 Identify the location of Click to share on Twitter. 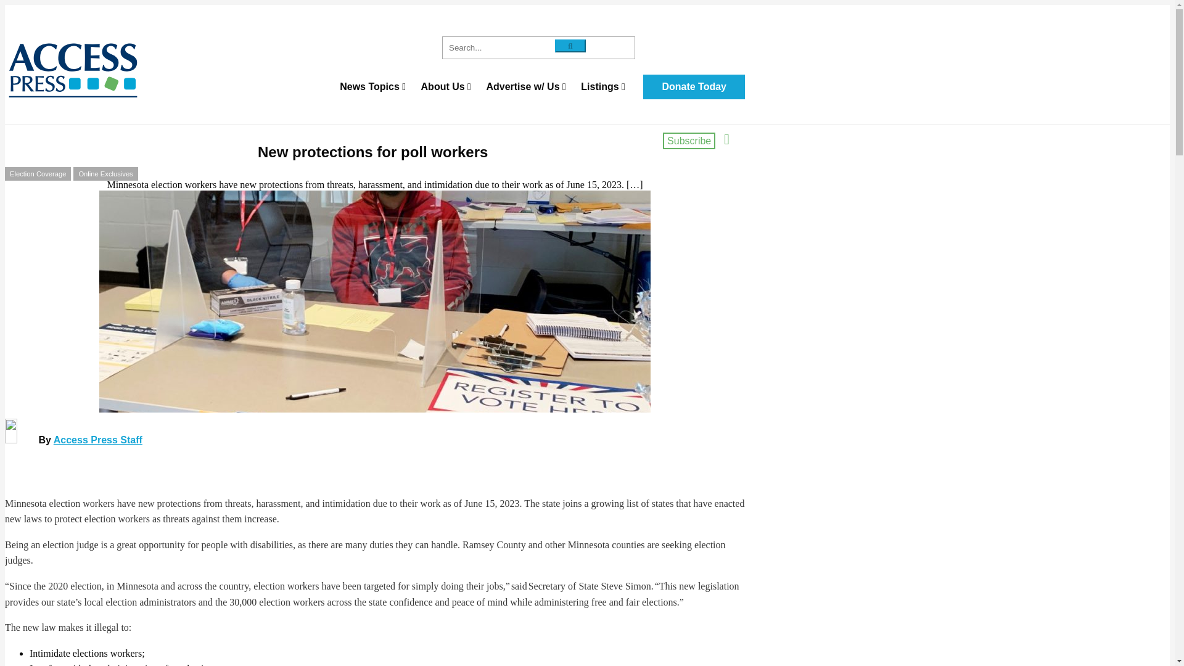
(358, 212).